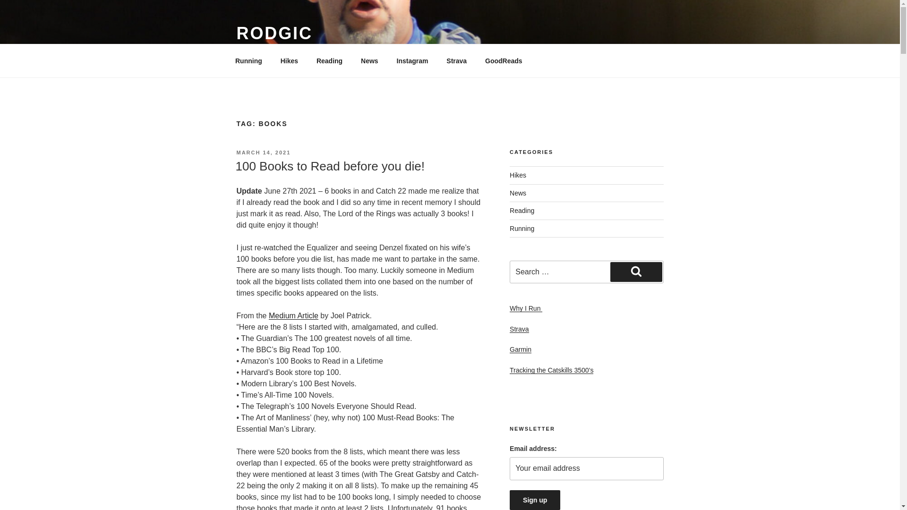  What do you see at coordinates (518, 193) in the screenshot?
I see `News` at bounding box center [518, 193].